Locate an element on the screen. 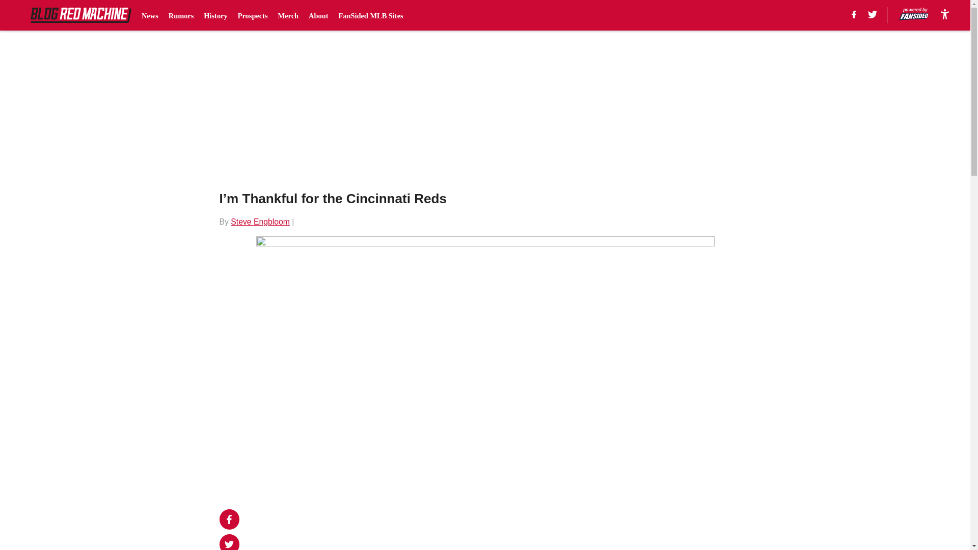  News is located at coordinates (150, 15).